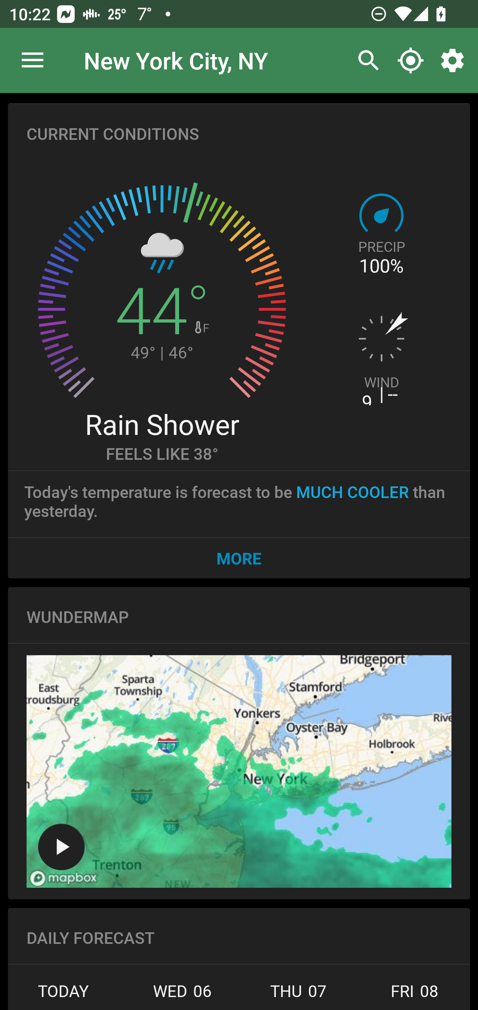 The image size is (478, 1010). What do you see at coordinates (176, 60) in the screenshot?
I see `New York City, NY` at bounding box center [176, 60].